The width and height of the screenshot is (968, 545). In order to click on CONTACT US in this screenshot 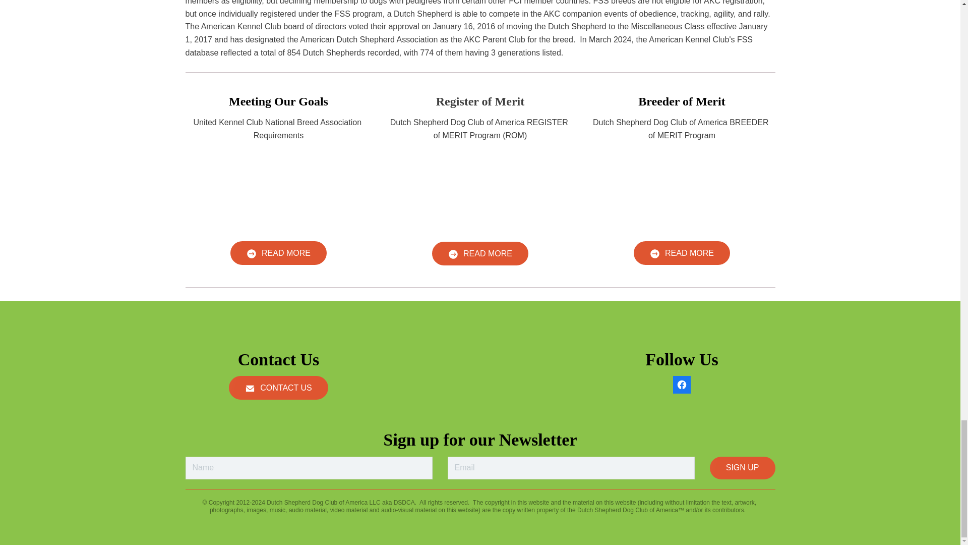, I will do `click(278, 388)`.